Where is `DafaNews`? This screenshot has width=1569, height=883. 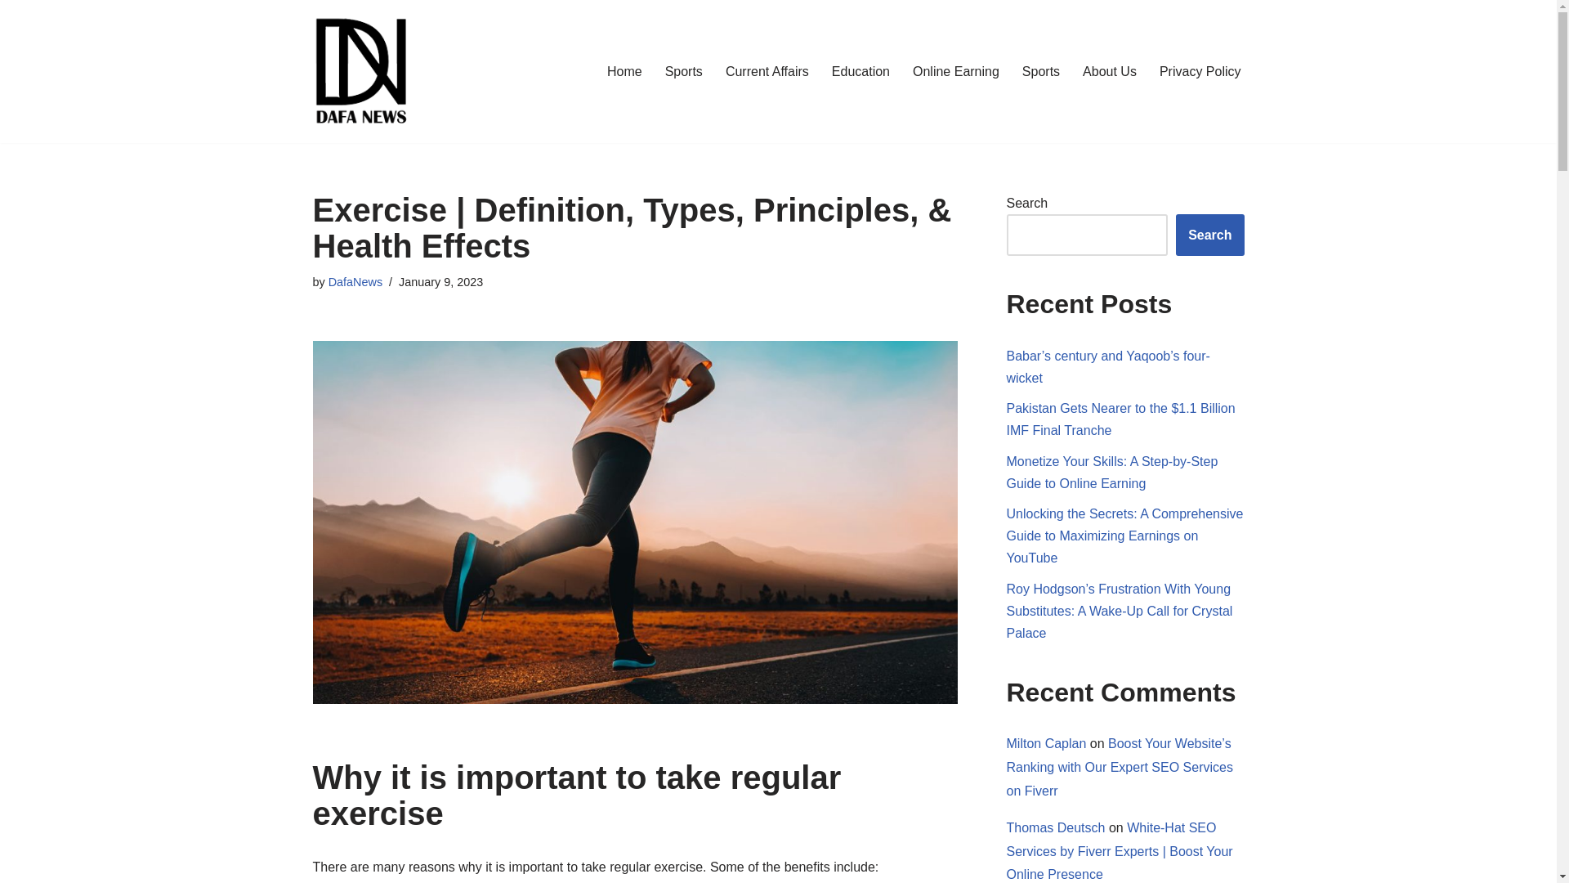 DafaNews is located at coordinates (355, 281).